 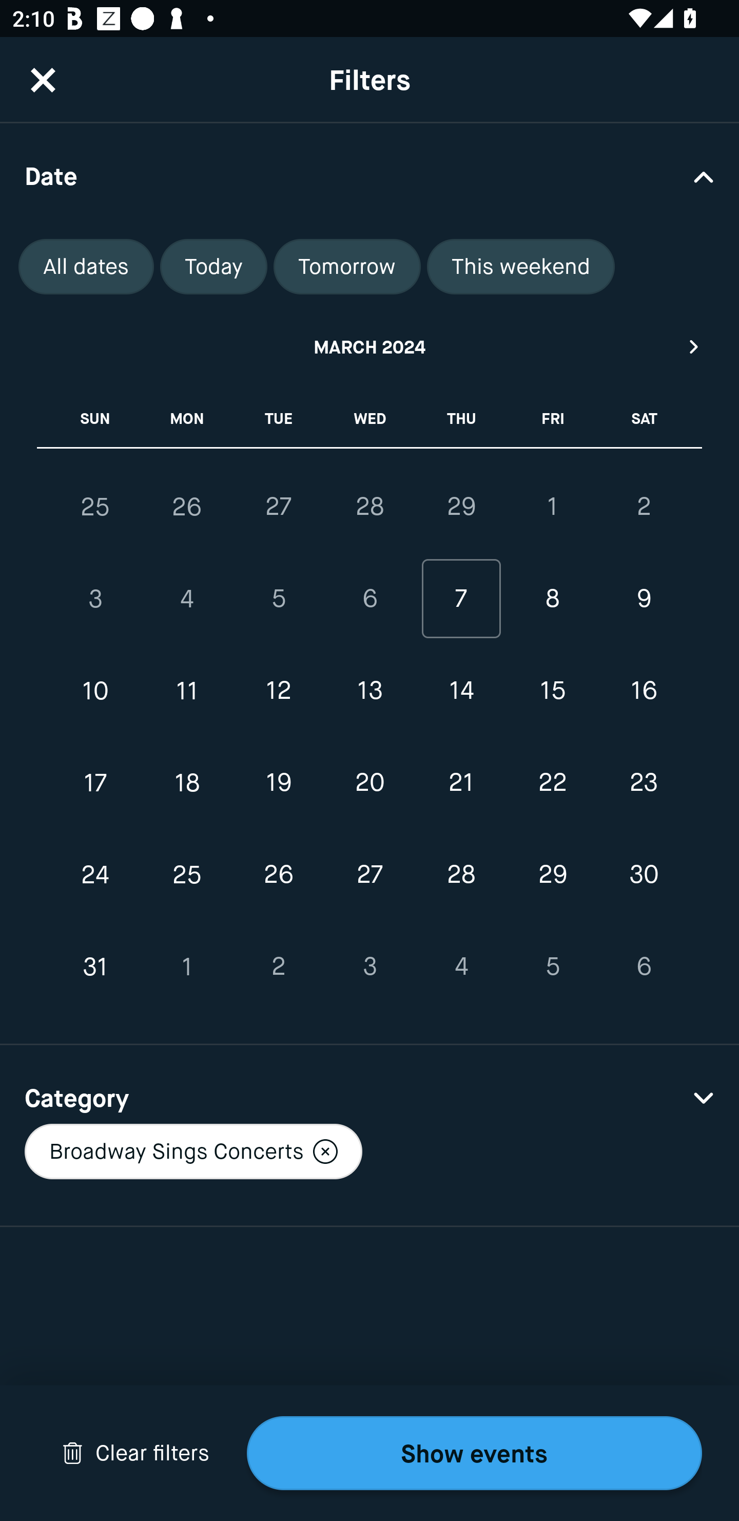 What do you see at coordinates (644, 782) in the screenshot?
I see `23` at bounding box center [644, 782].